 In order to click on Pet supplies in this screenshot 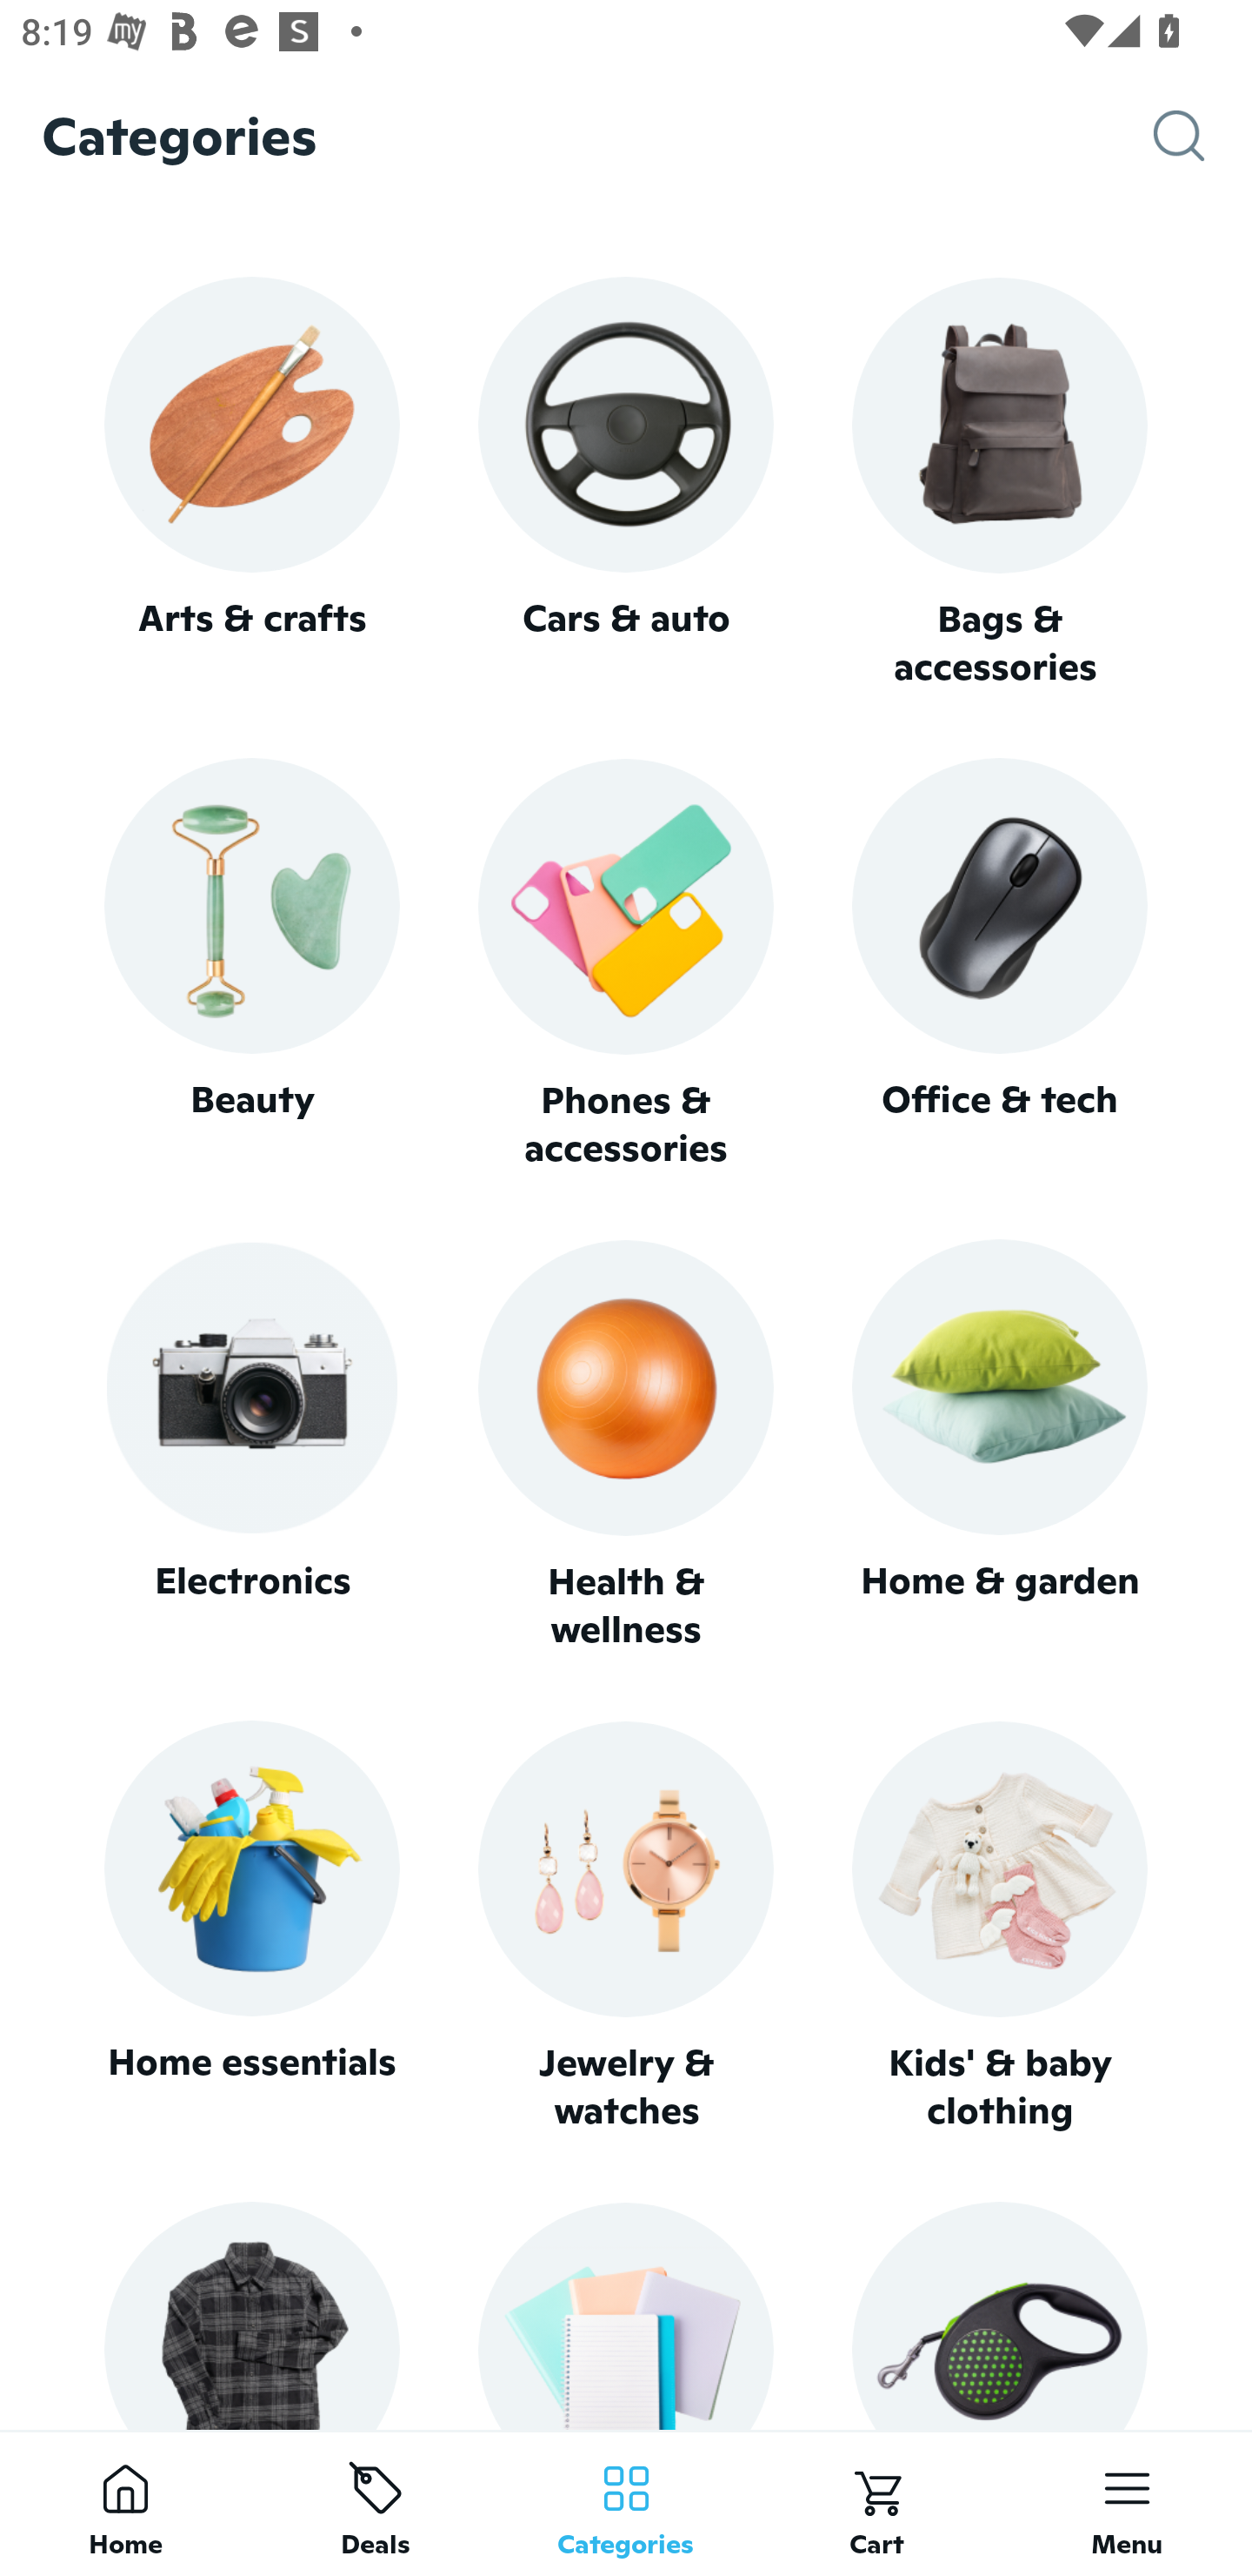, I will do `click(1000, 2315)`.